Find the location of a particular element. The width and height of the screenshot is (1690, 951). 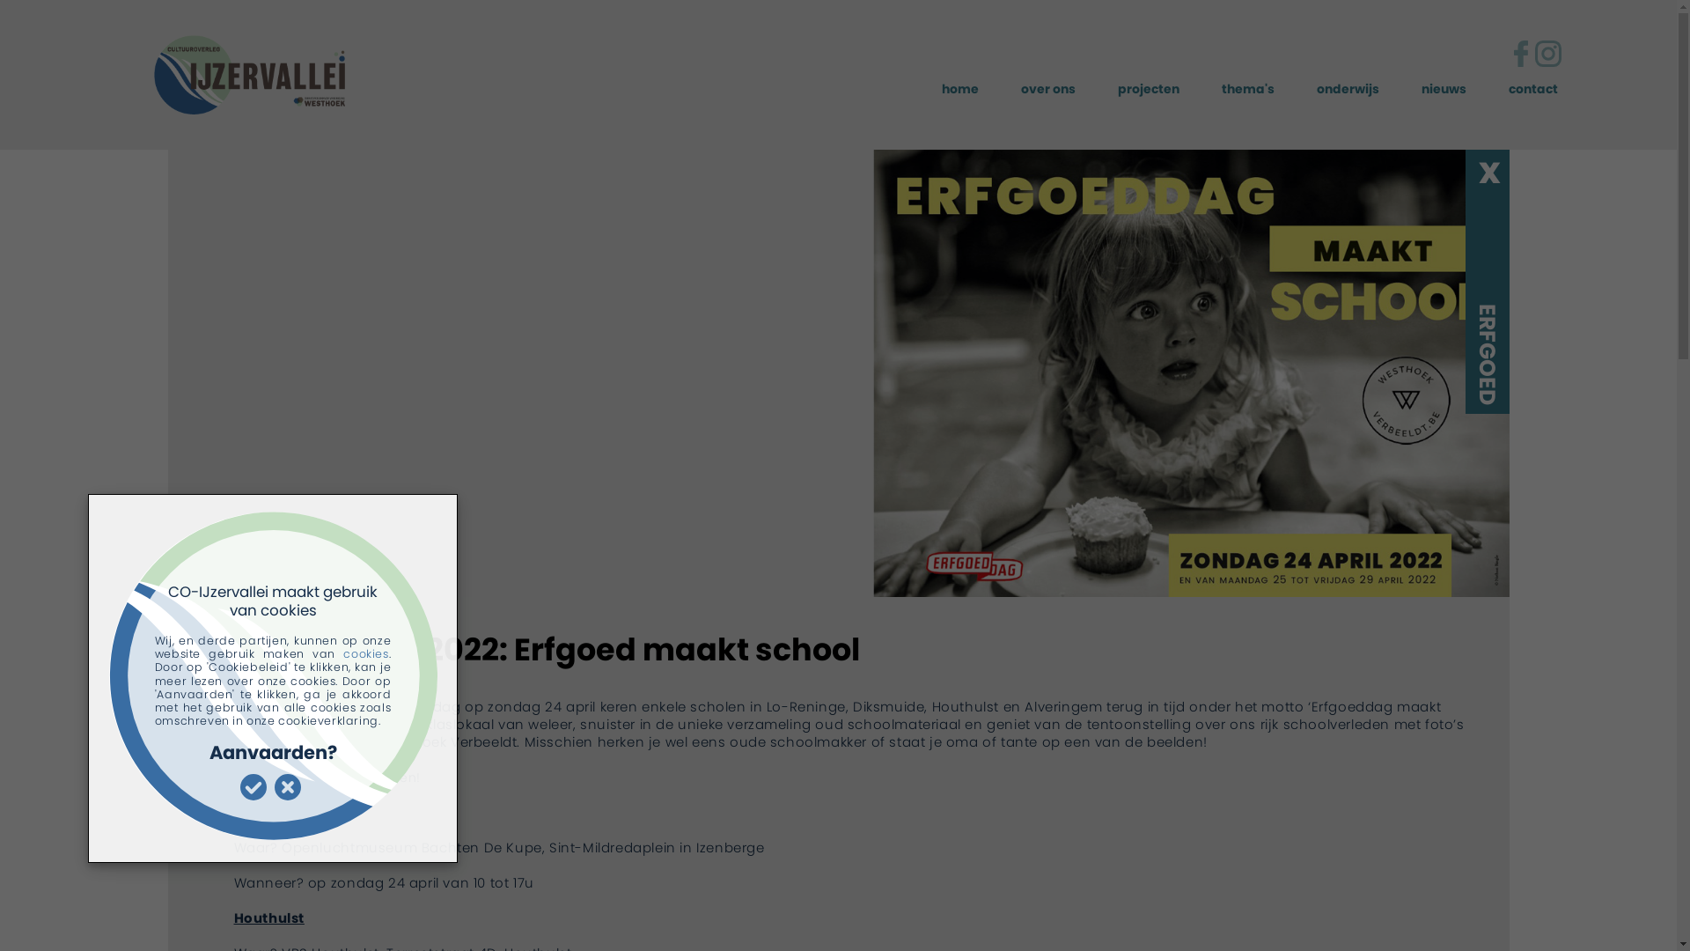

nieuws is located at coordinates (1444, 90).